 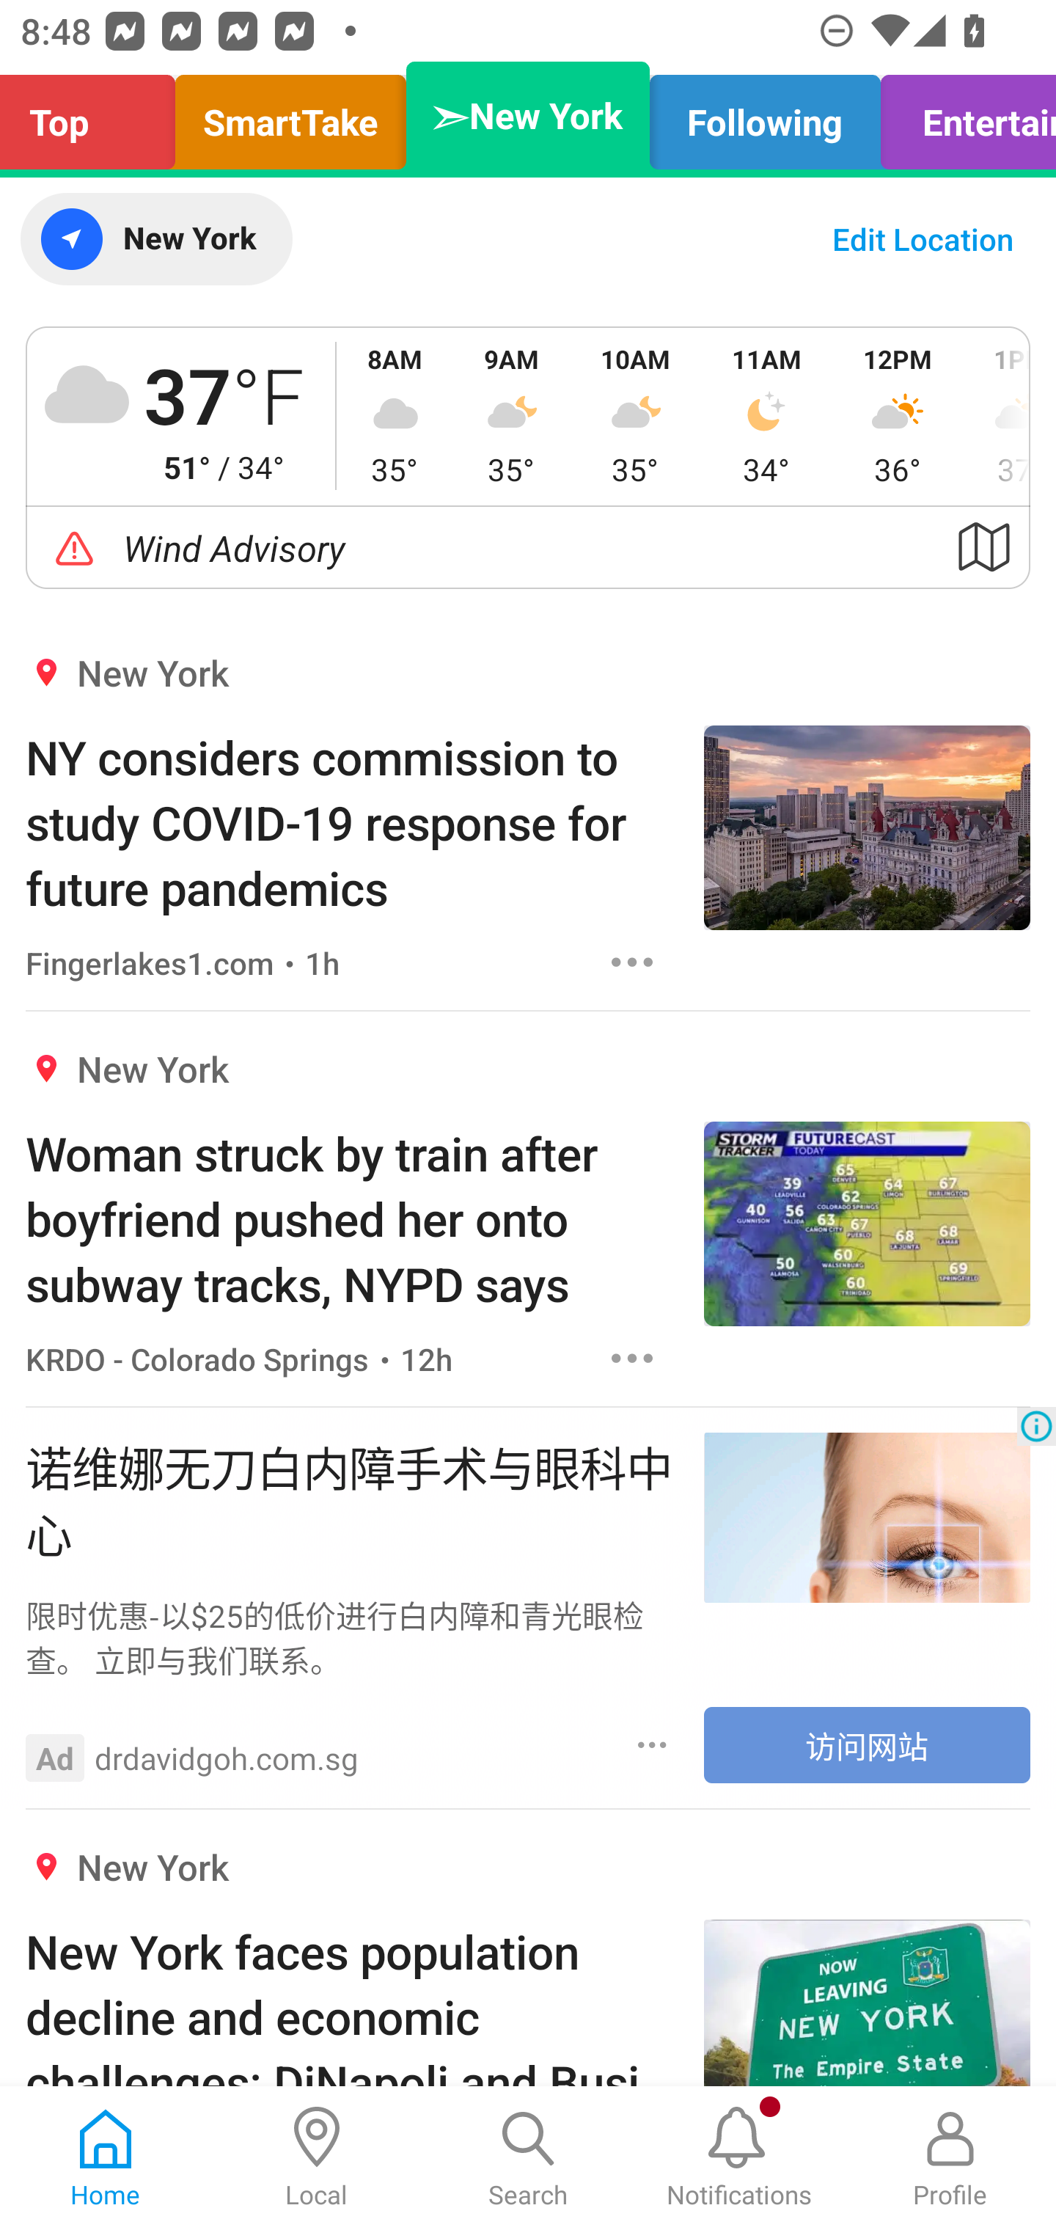 What do you see at coordinates (653, 1744) in the screenshot?
I see `Options` at bounding box center [653, 1744].